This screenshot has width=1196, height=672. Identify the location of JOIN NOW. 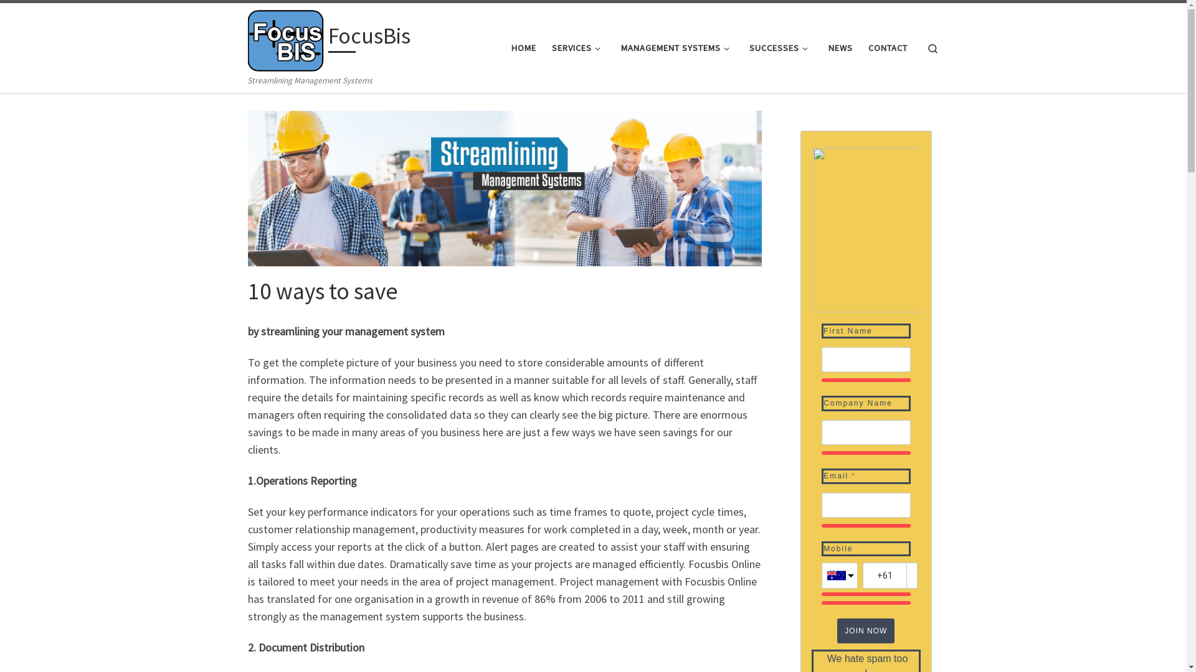
(866, 631).